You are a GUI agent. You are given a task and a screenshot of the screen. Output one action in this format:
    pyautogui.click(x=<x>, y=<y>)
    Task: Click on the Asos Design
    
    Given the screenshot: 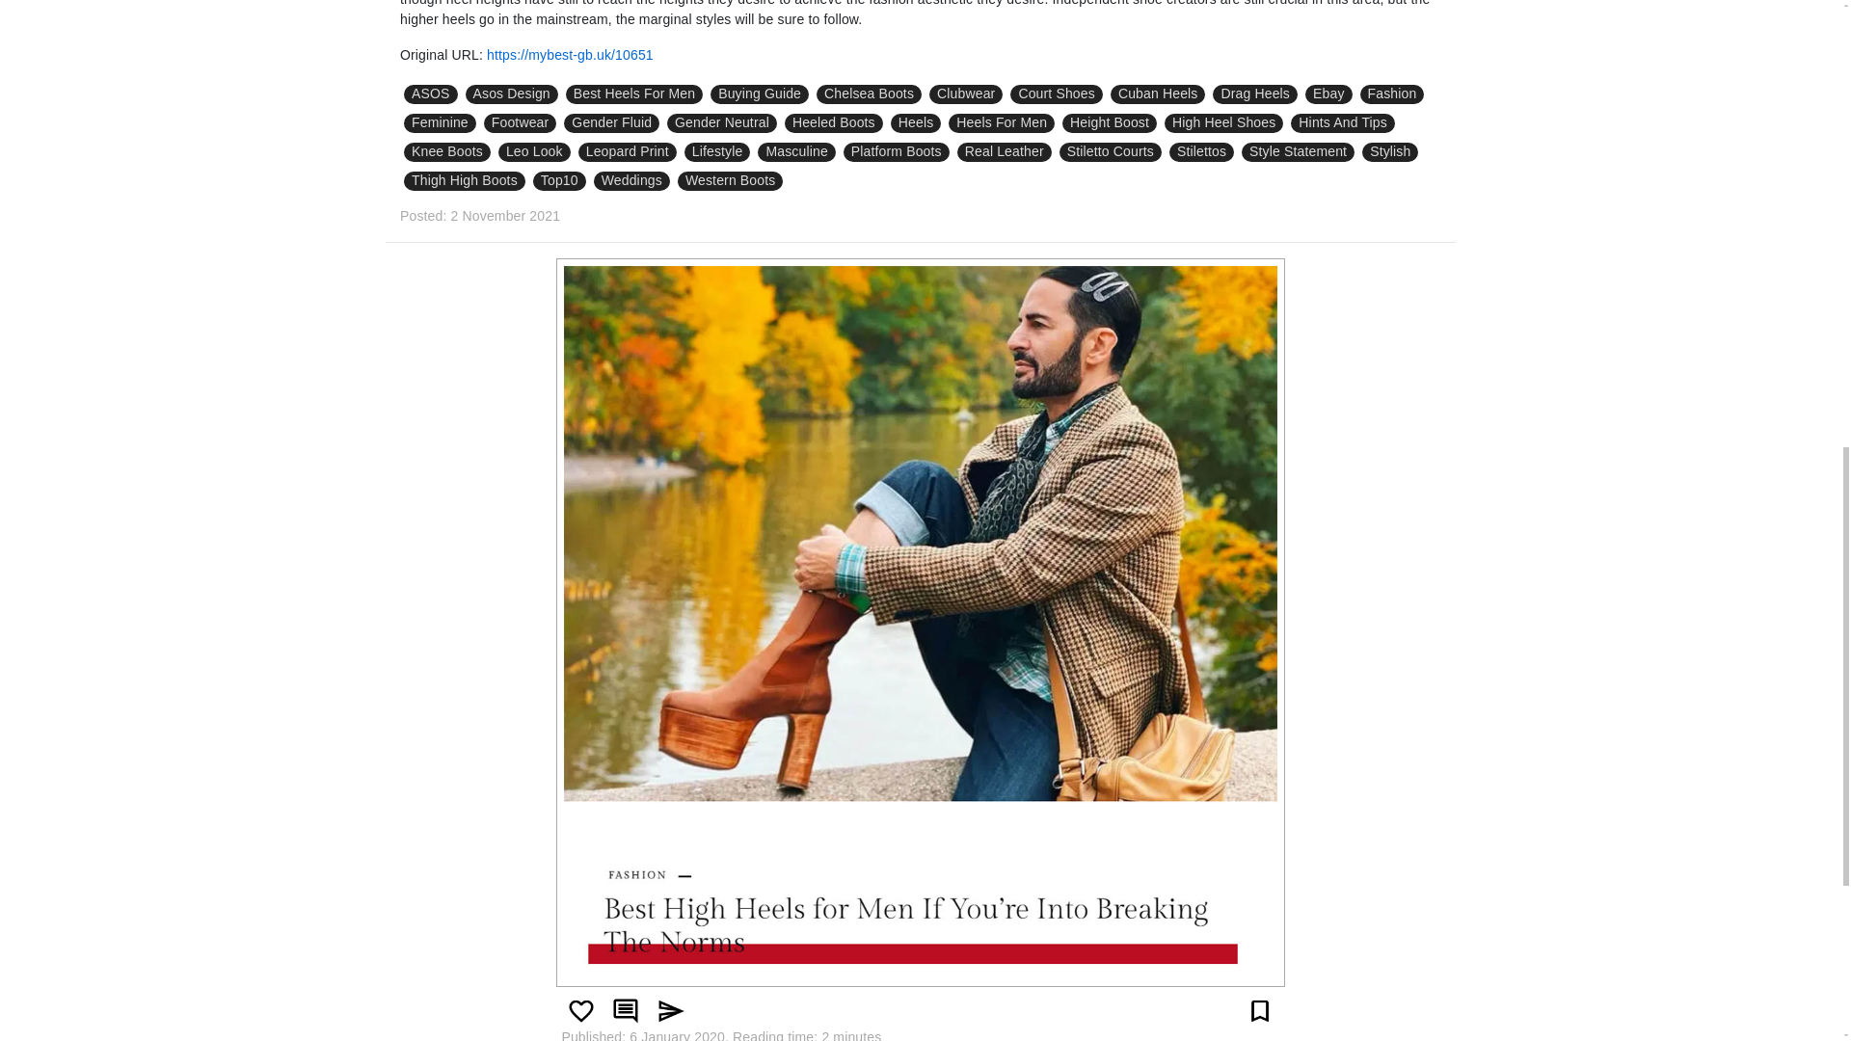 What is the action you would take?
    pyautogui.click(x=512, y=94)
    